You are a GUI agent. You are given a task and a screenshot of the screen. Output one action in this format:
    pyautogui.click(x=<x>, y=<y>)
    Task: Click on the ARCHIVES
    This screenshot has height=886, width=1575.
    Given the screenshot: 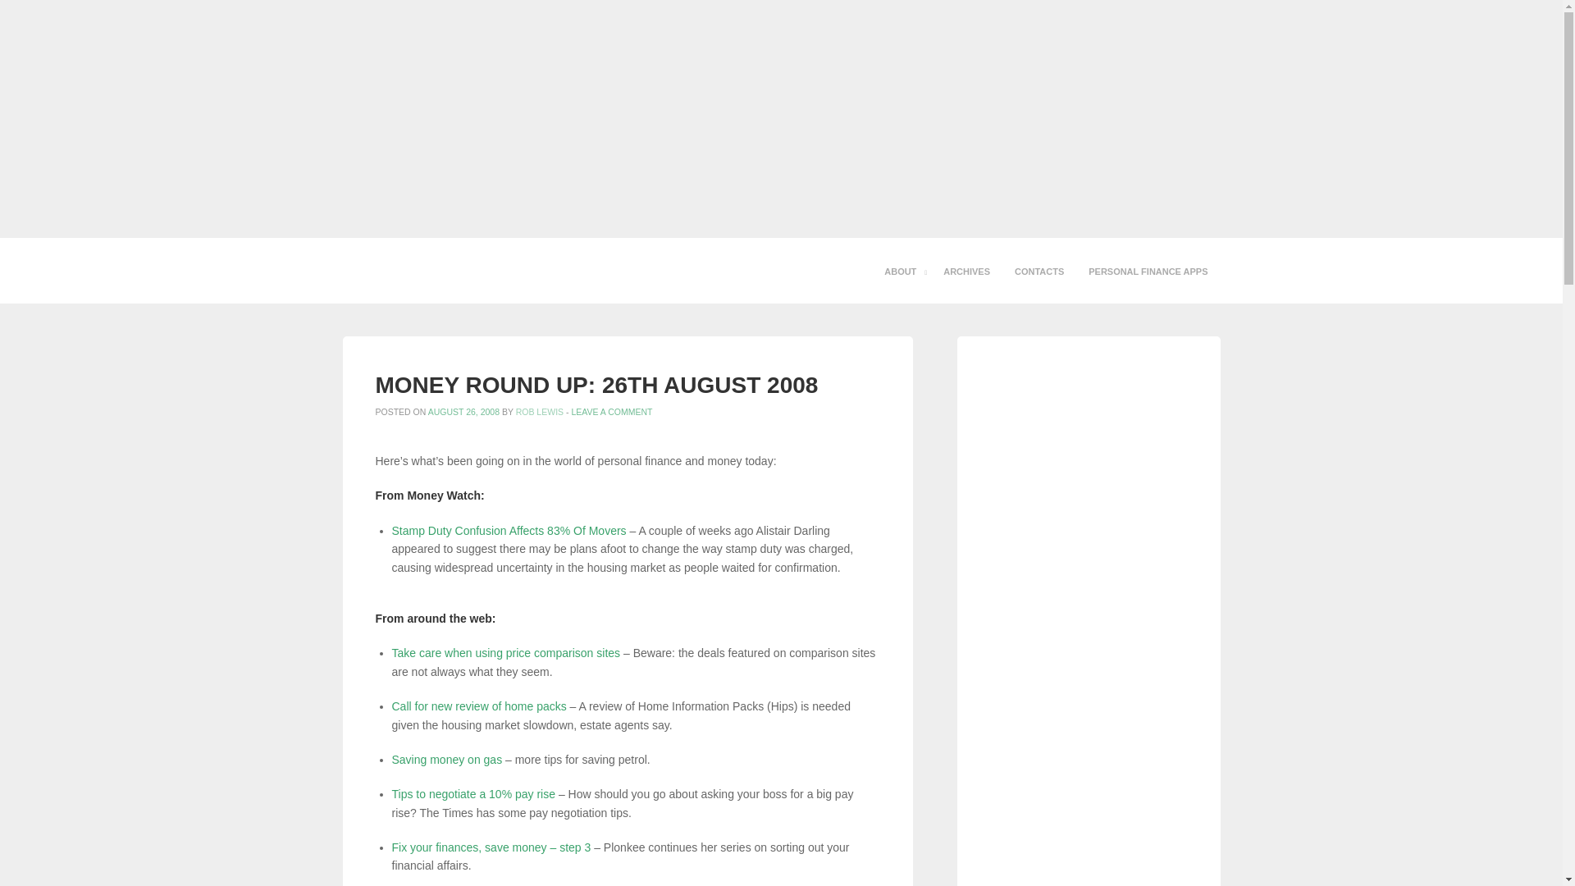 What is the action you would take?
    pyautogui.click(x=966, y=271)
    